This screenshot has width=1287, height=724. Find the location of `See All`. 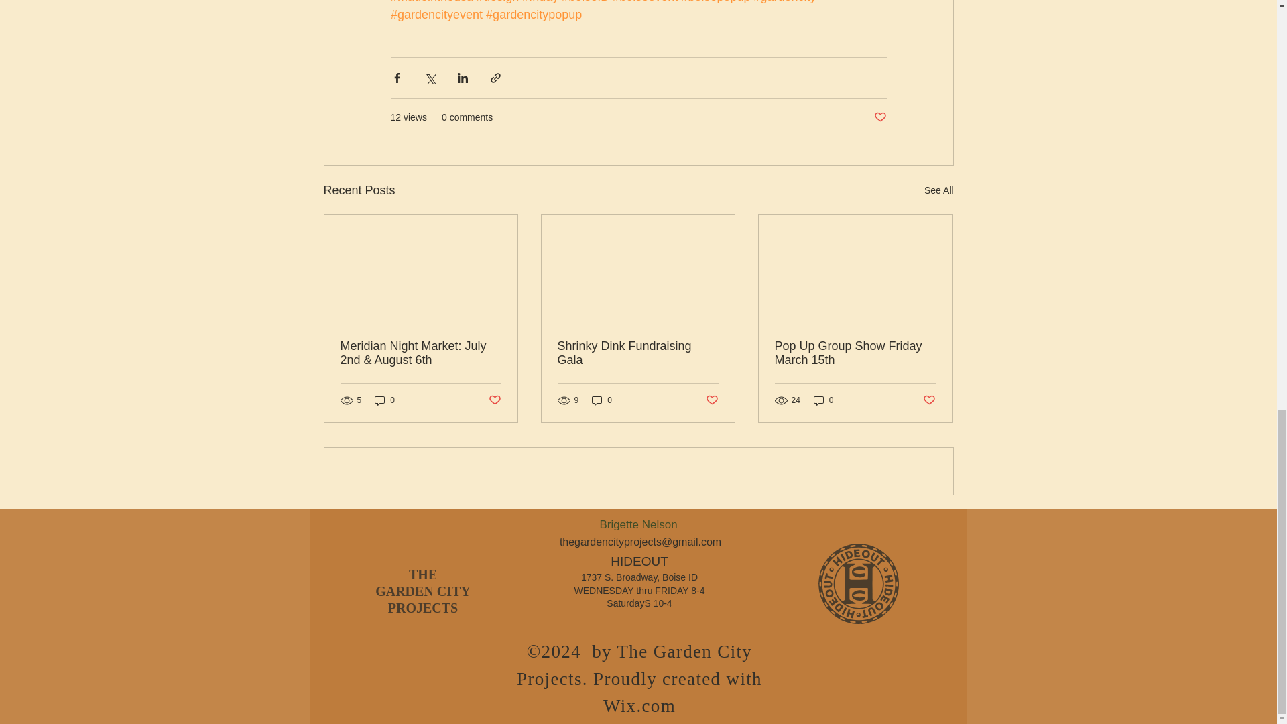

See All is located at coordinates (938, 190).